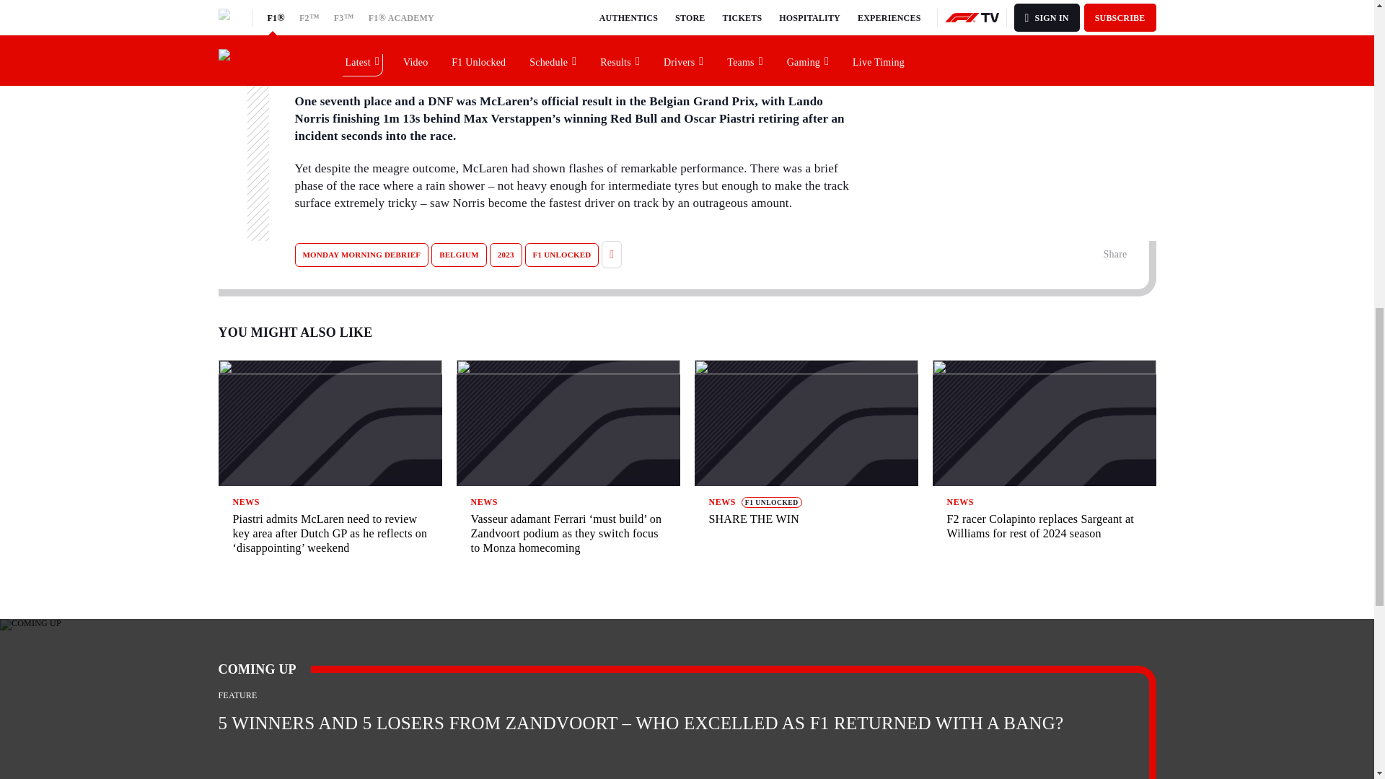 This screenshot has height=779, width=1385. I want to click on BELGIUM, so click(459, 255).